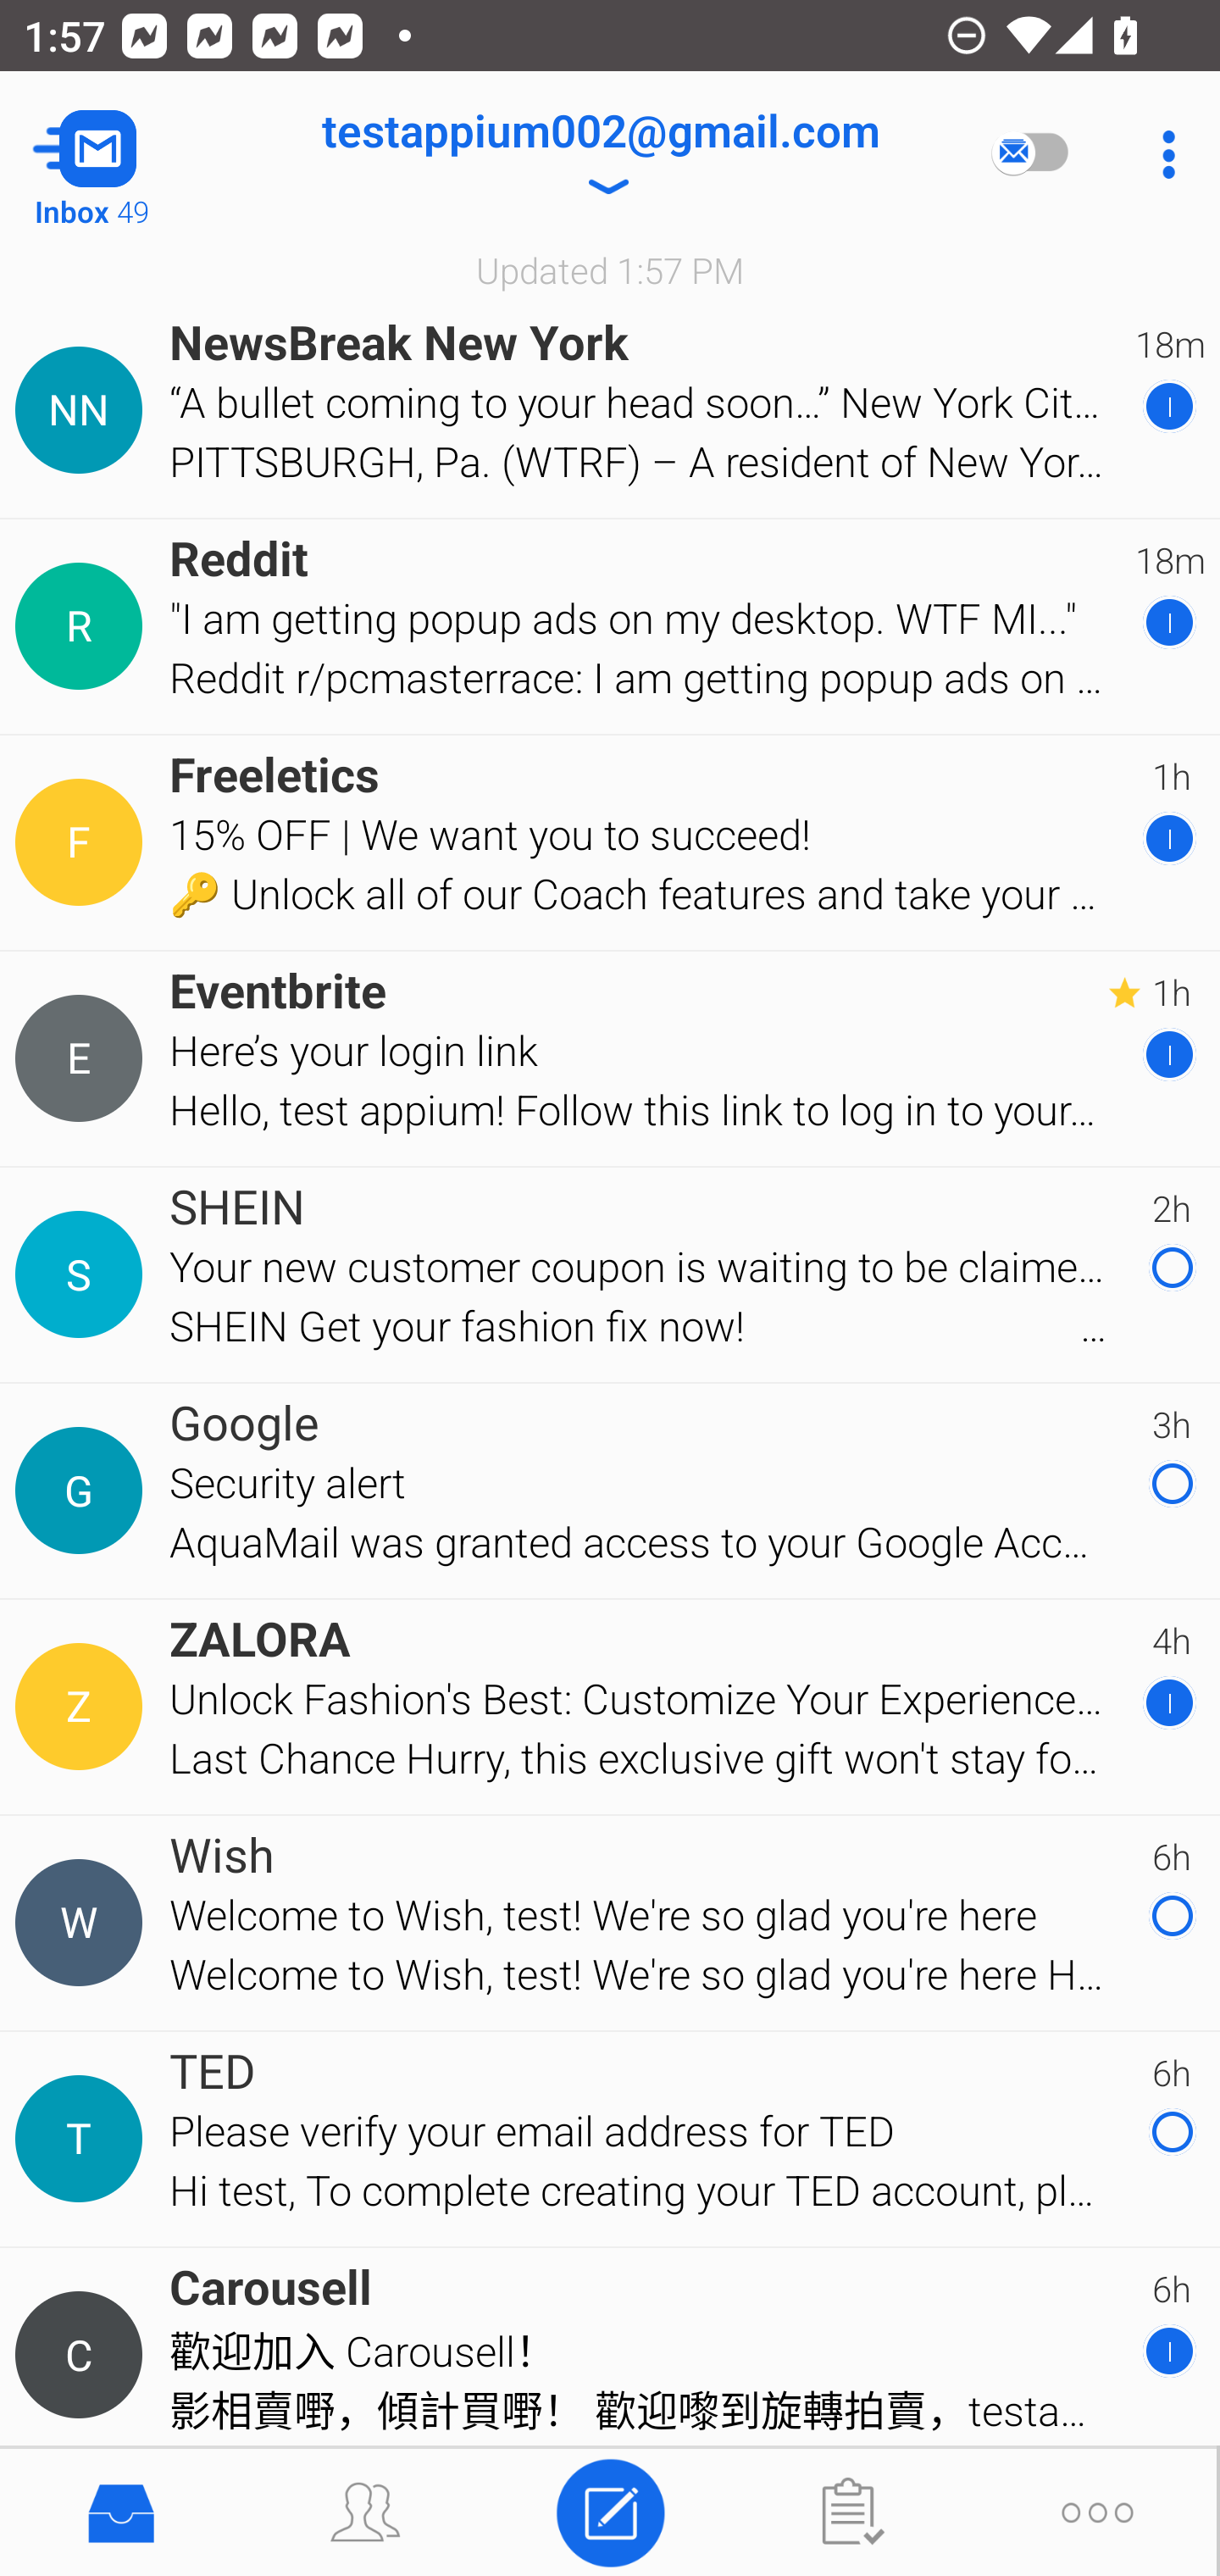 Image resolution: width=1220 pixels, height=2576 pixels. What do you see at coordinates (83, 2139) in the screenshot?
I see `Contact Details` at bounding box center [83, 2139].